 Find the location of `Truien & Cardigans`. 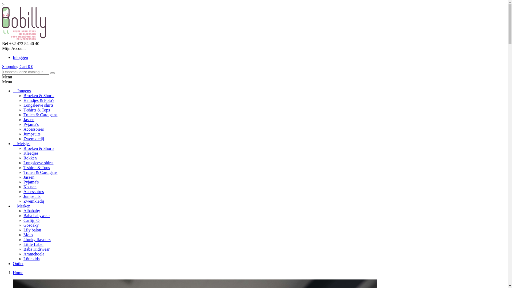

Truien & Cardigans is located at coordinates (41, 172).